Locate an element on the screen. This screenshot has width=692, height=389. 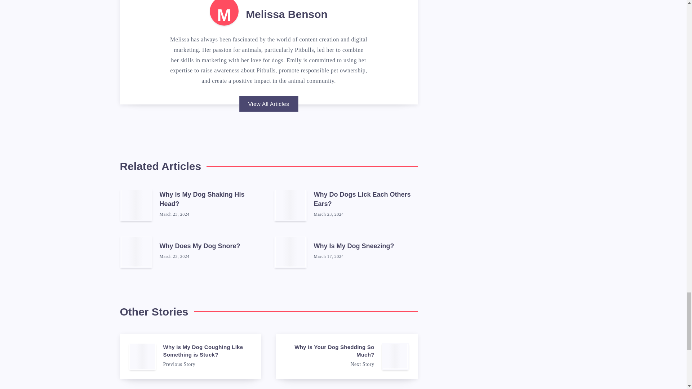
Melissa Benson is located at coordinates (286, 15).